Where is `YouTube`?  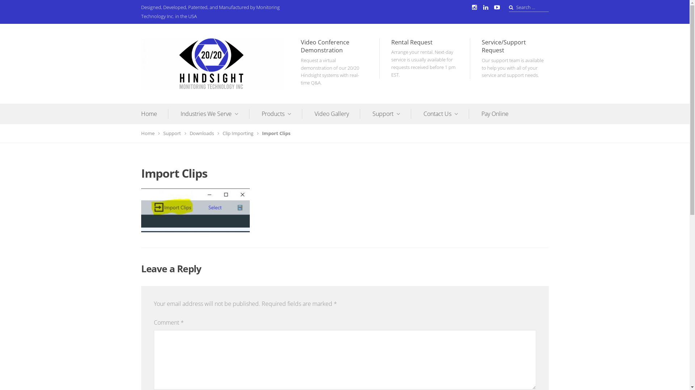 YouTube is located at coordinates (497, 7).